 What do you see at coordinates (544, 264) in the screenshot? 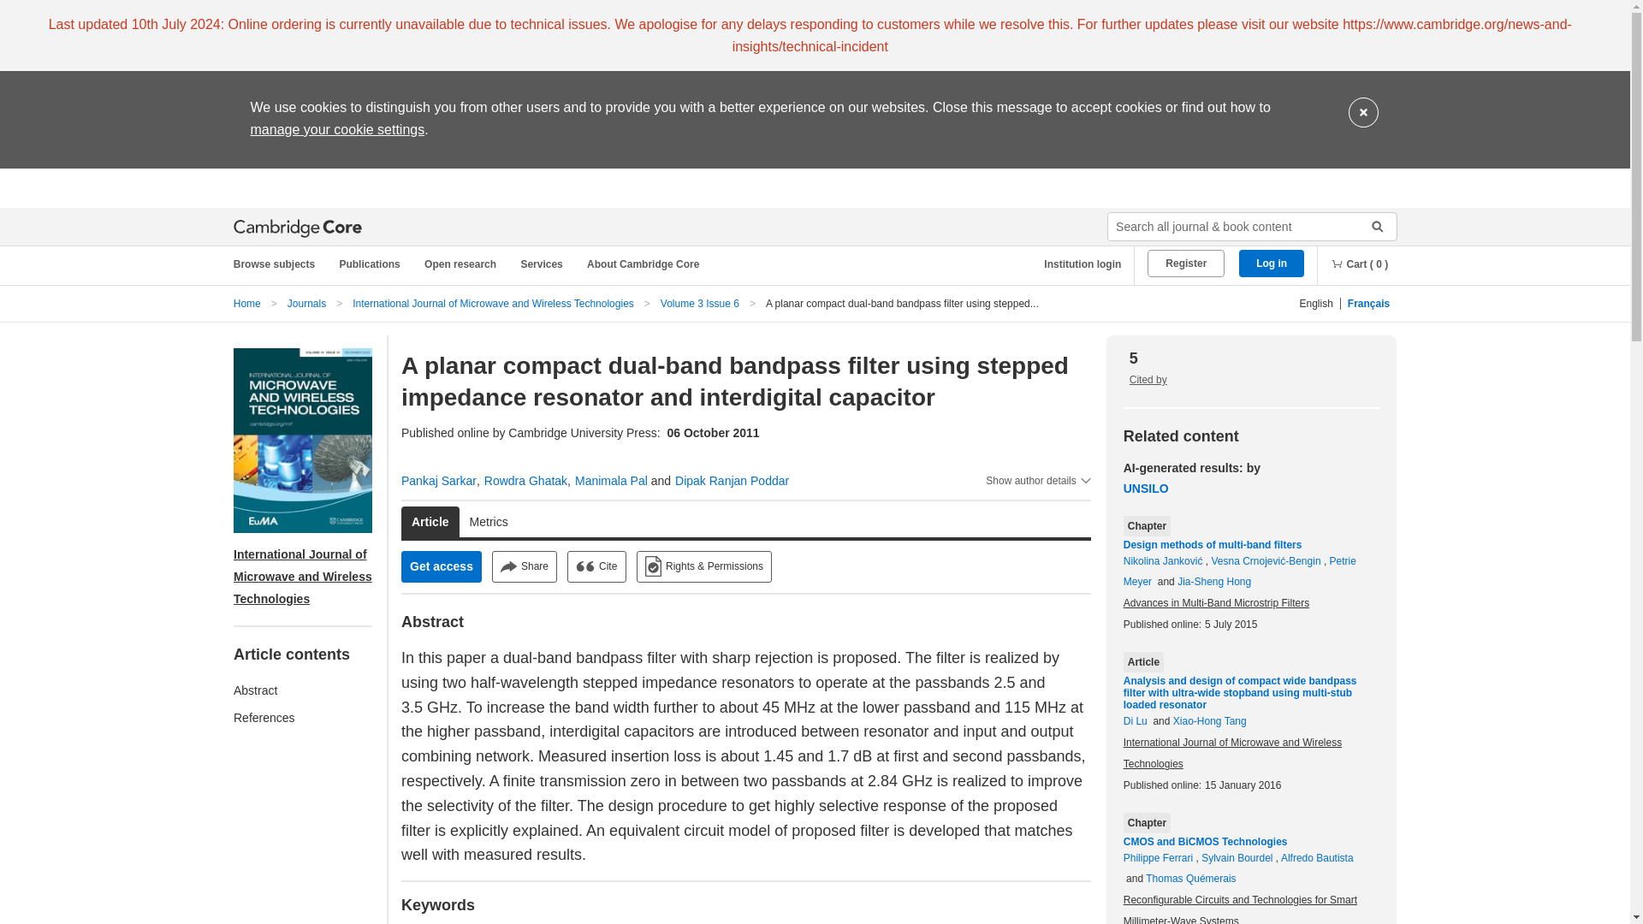
I see `Services` at bounding box center [544, 264].